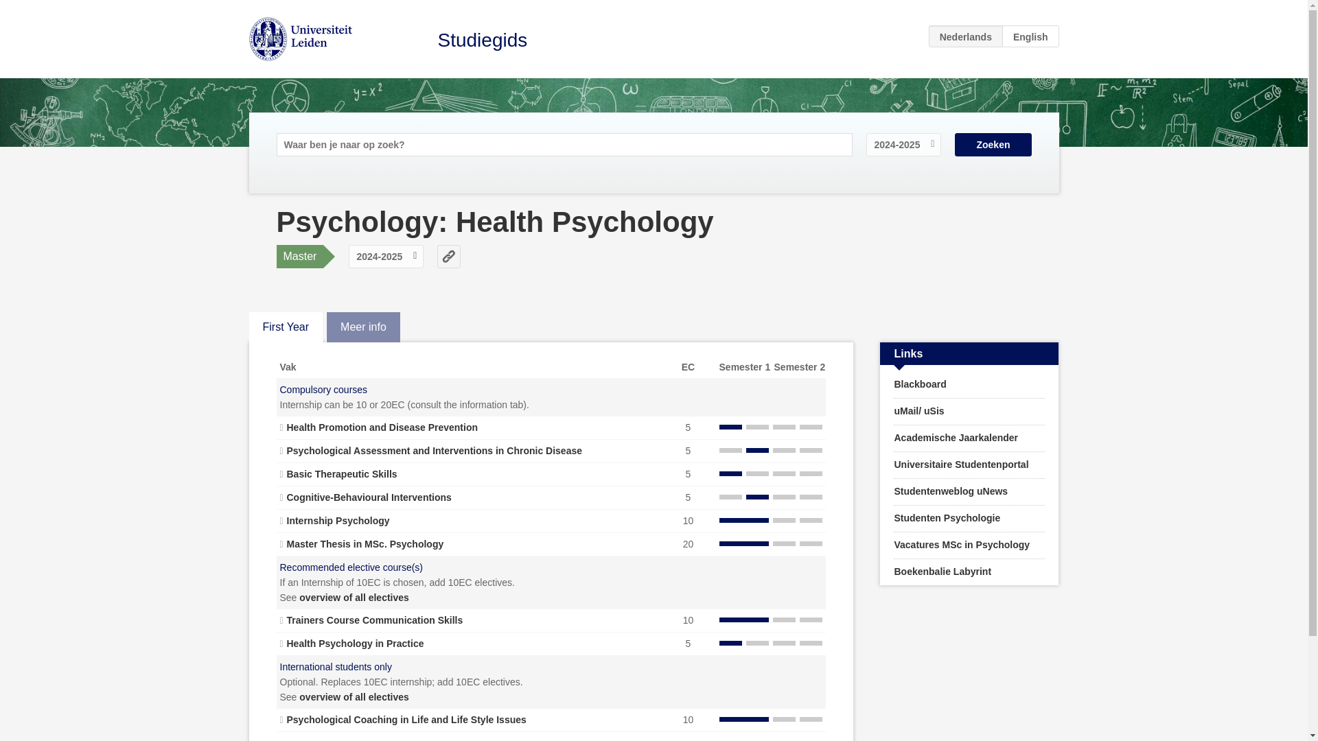  I want to click on First Year, so click(286, 327).